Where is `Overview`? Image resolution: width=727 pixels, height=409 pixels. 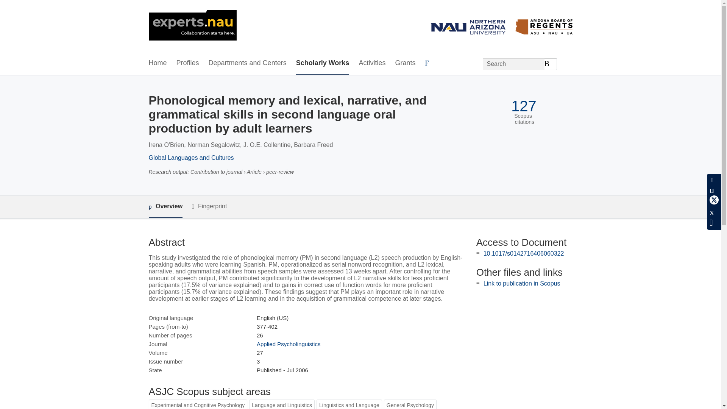
Overview is located at coordinates (165, 207).